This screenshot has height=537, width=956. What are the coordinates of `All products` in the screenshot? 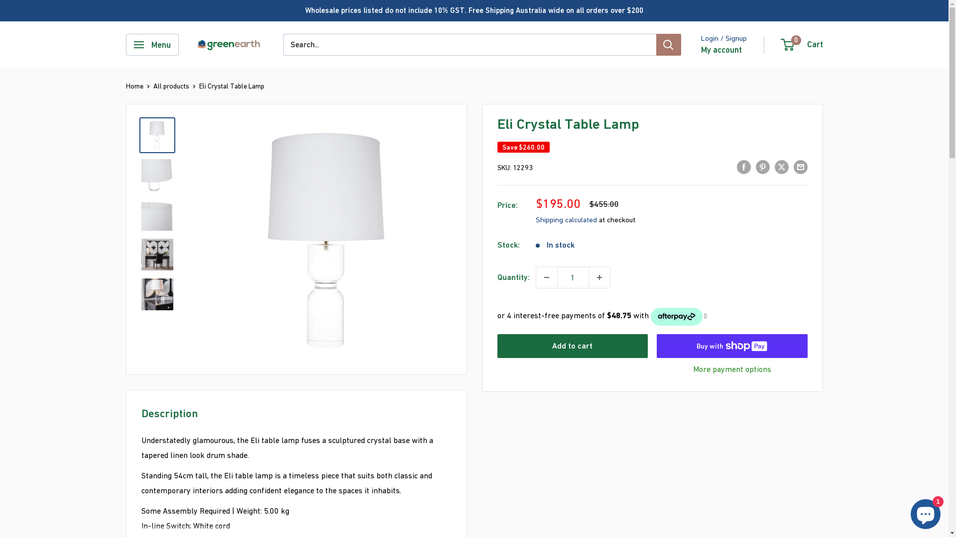 It's located at (171, 86).